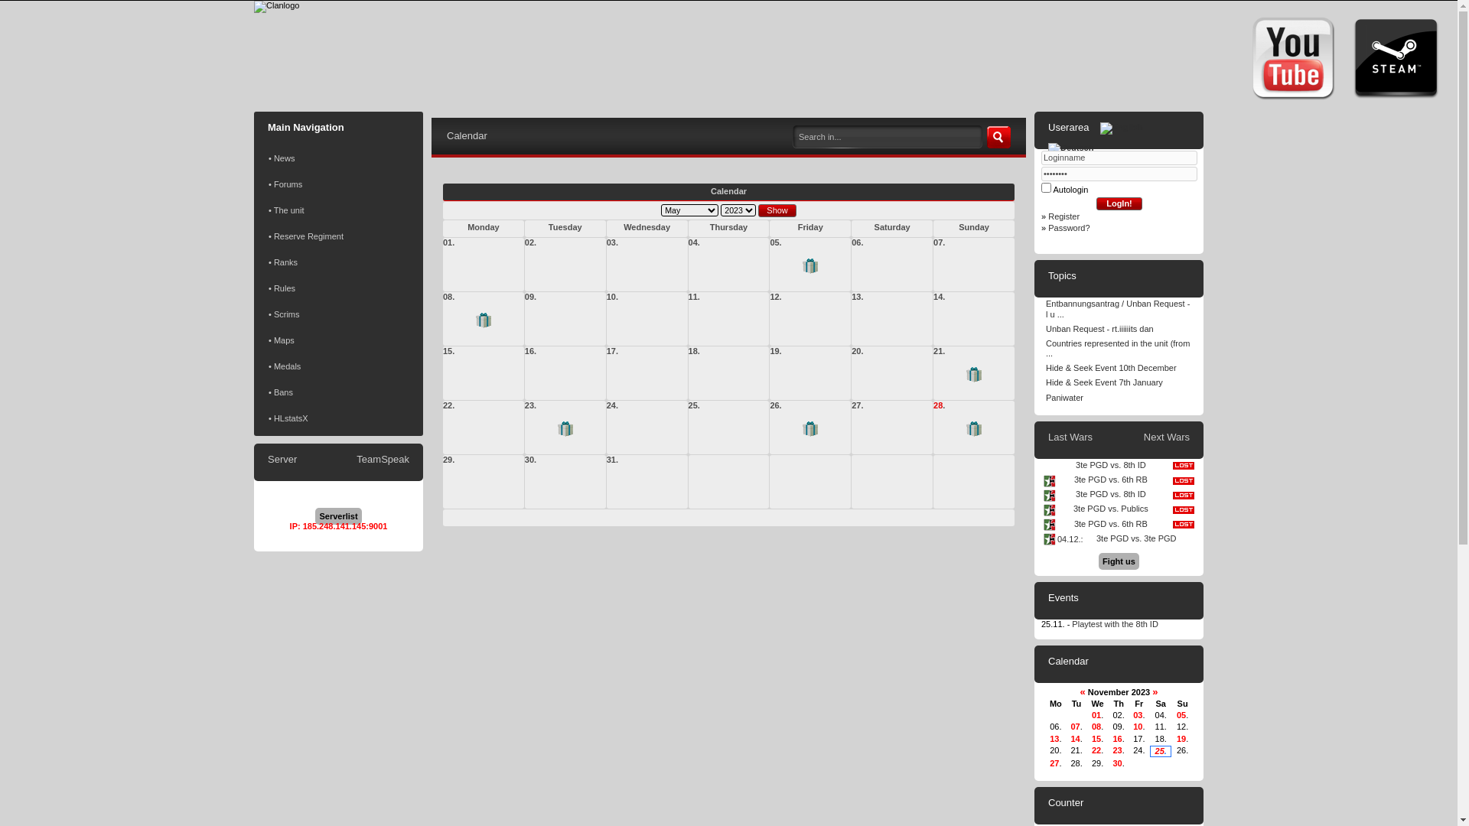  What do you see at coordinates (1096, 750) in the screenshot?
I see `22` at bounding box center [1096, 750].